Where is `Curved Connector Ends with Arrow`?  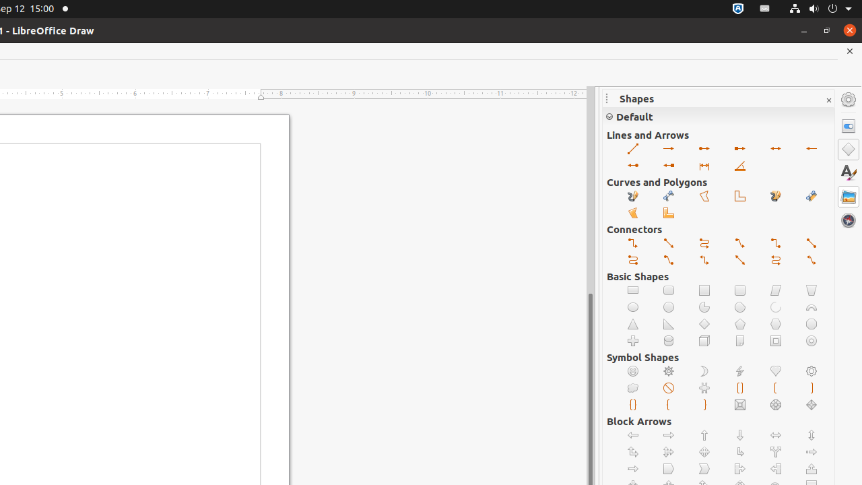 Curved Connector Ends with Arrow is located at coordinates (704, 244).